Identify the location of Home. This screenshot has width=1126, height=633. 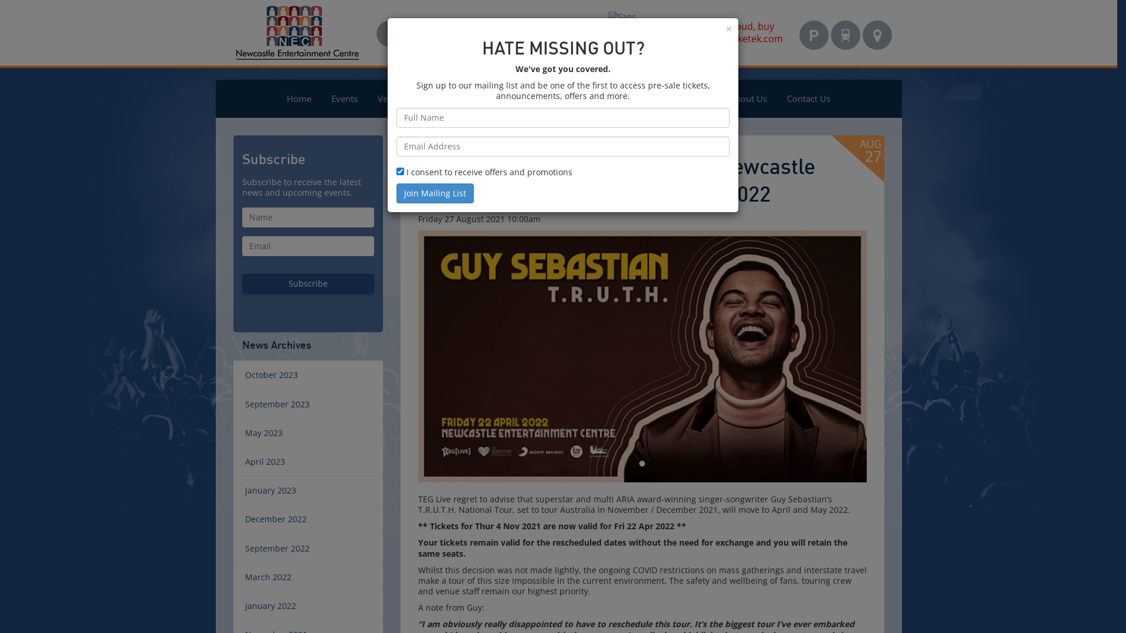
(299, 98).